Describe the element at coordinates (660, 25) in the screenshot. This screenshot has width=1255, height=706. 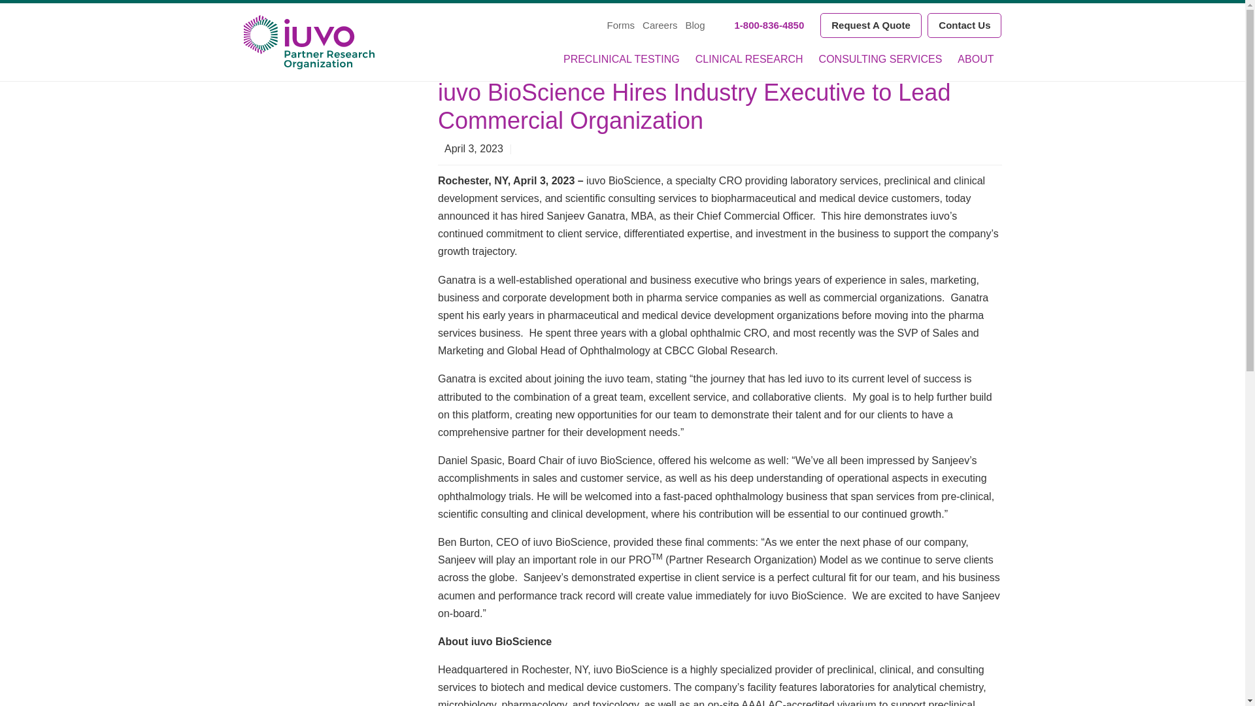
I see `Careers` at that location.